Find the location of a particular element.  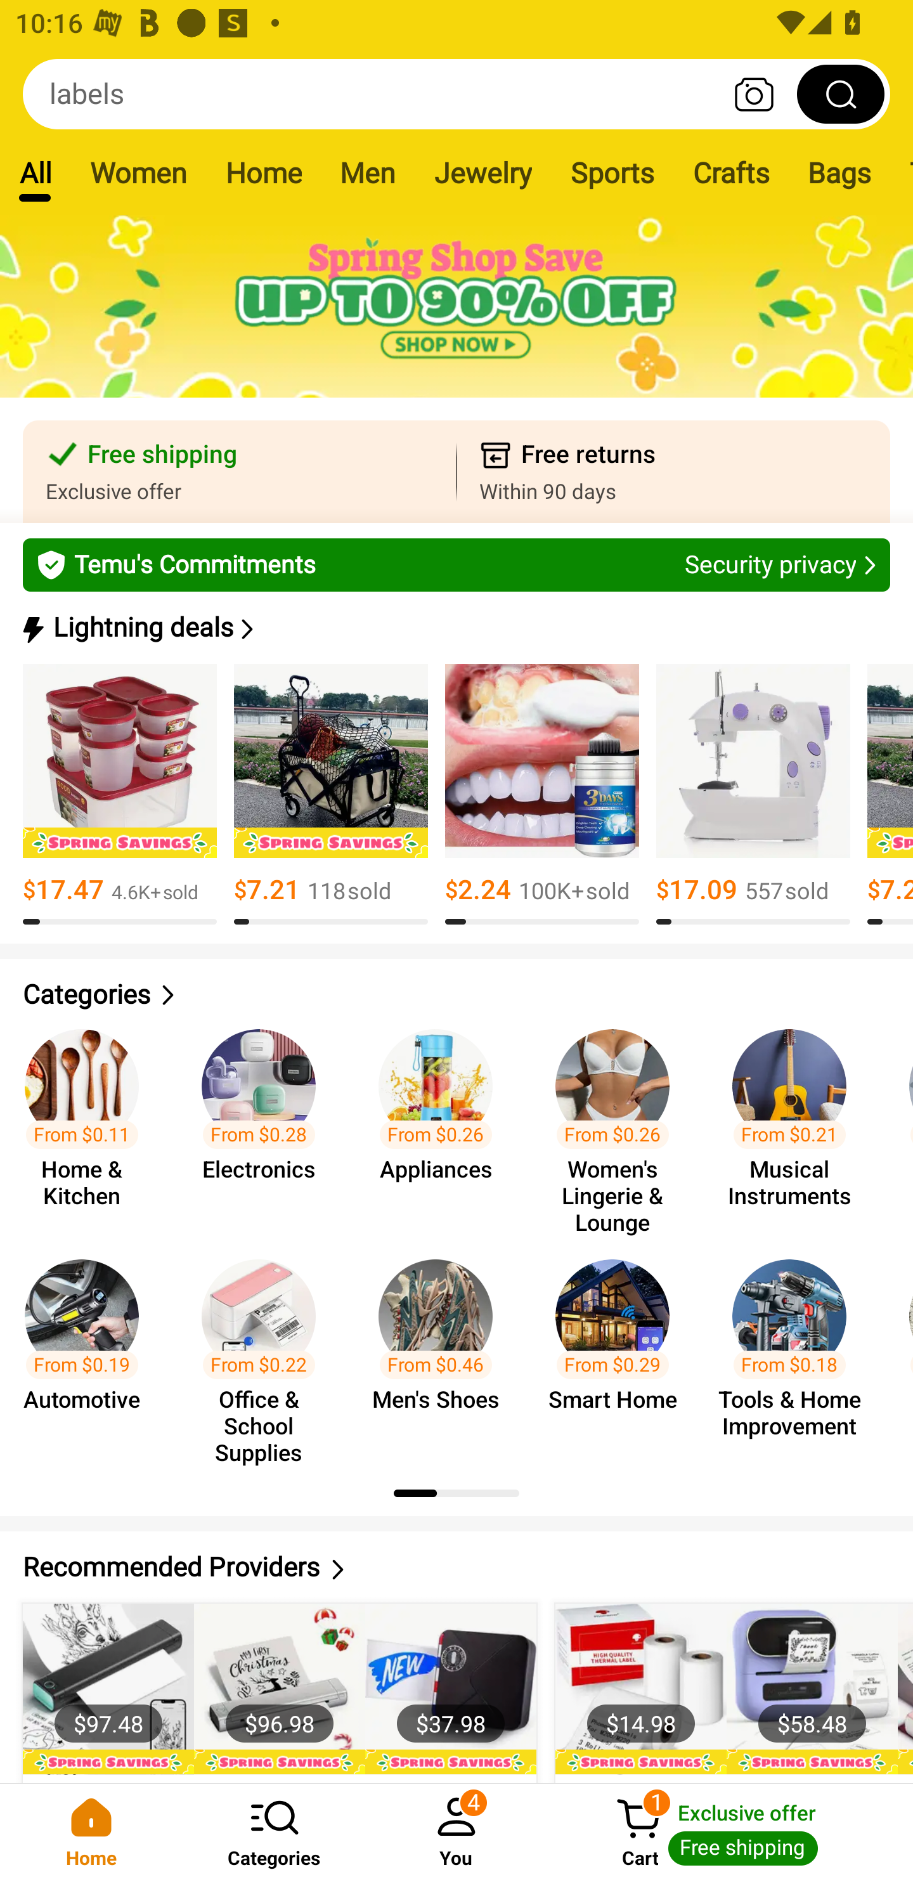

Home is located at coordinates (91, 1830).